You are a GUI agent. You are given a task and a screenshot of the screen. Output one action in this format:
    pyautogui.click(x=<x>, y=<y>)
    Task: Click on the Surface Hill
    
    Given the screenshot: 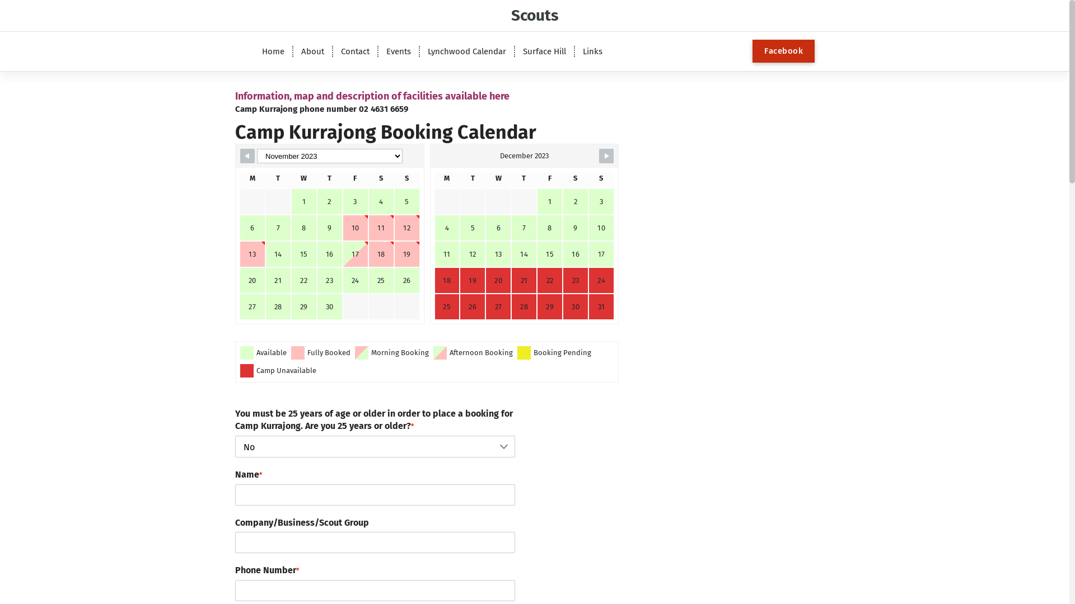 What is the action you would take?
    pyautogui.click(x=544, y=51)
    